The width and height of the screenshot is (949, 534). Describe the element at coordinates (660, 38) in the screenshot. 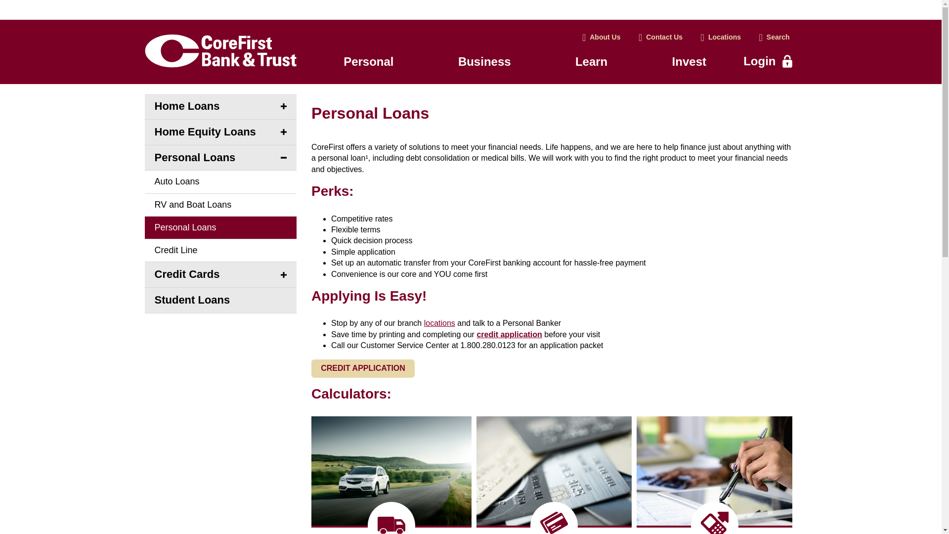

I see `Contact Us` at that location.